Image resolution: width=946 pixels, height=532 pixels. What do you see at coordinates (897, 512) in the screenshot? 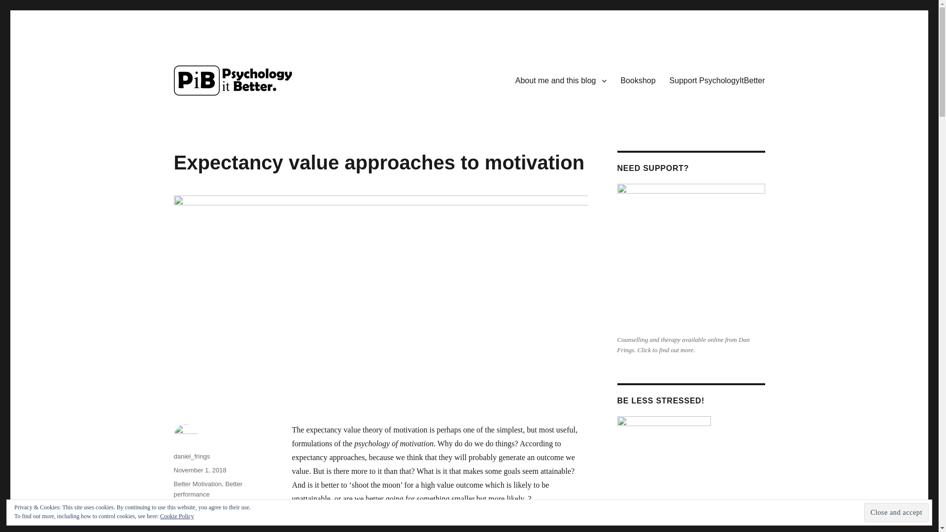
I see `Close and accept` at bounding box center [897, 512].